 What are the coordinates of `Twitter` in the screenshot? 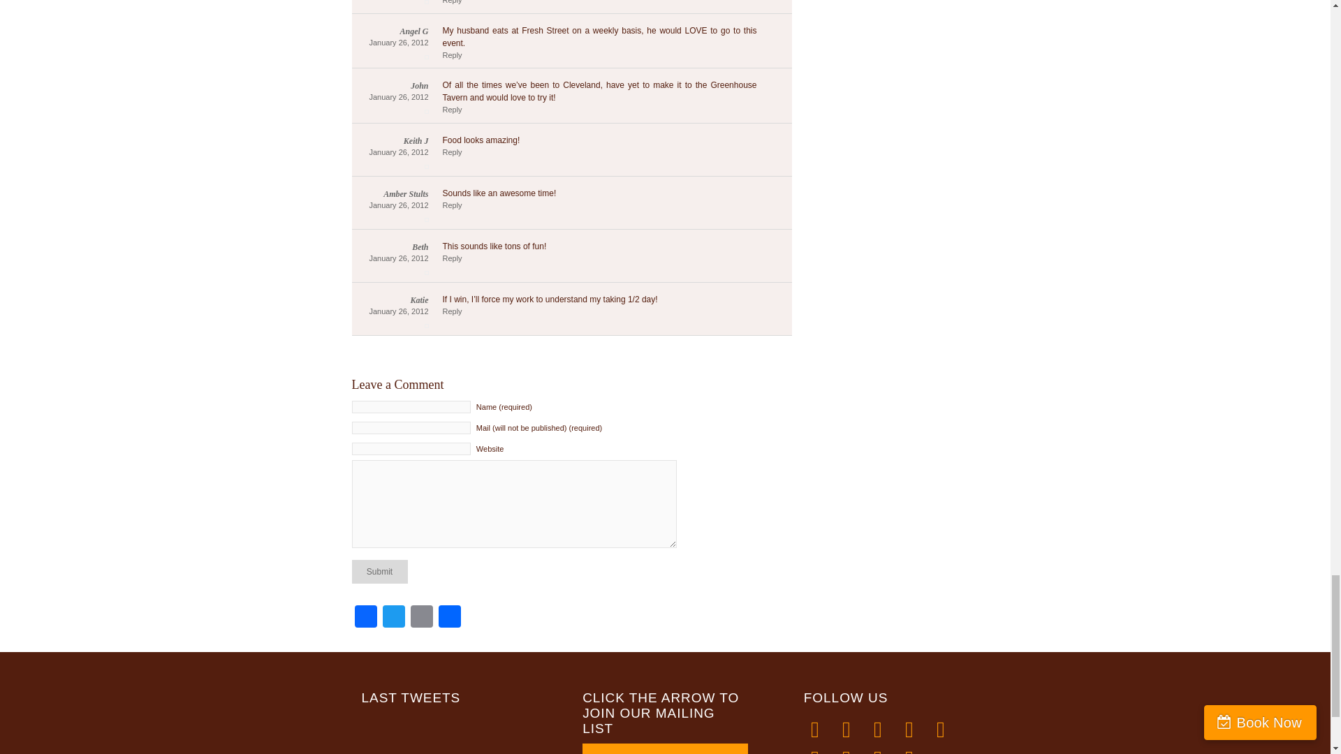 It's located at (393, 617).